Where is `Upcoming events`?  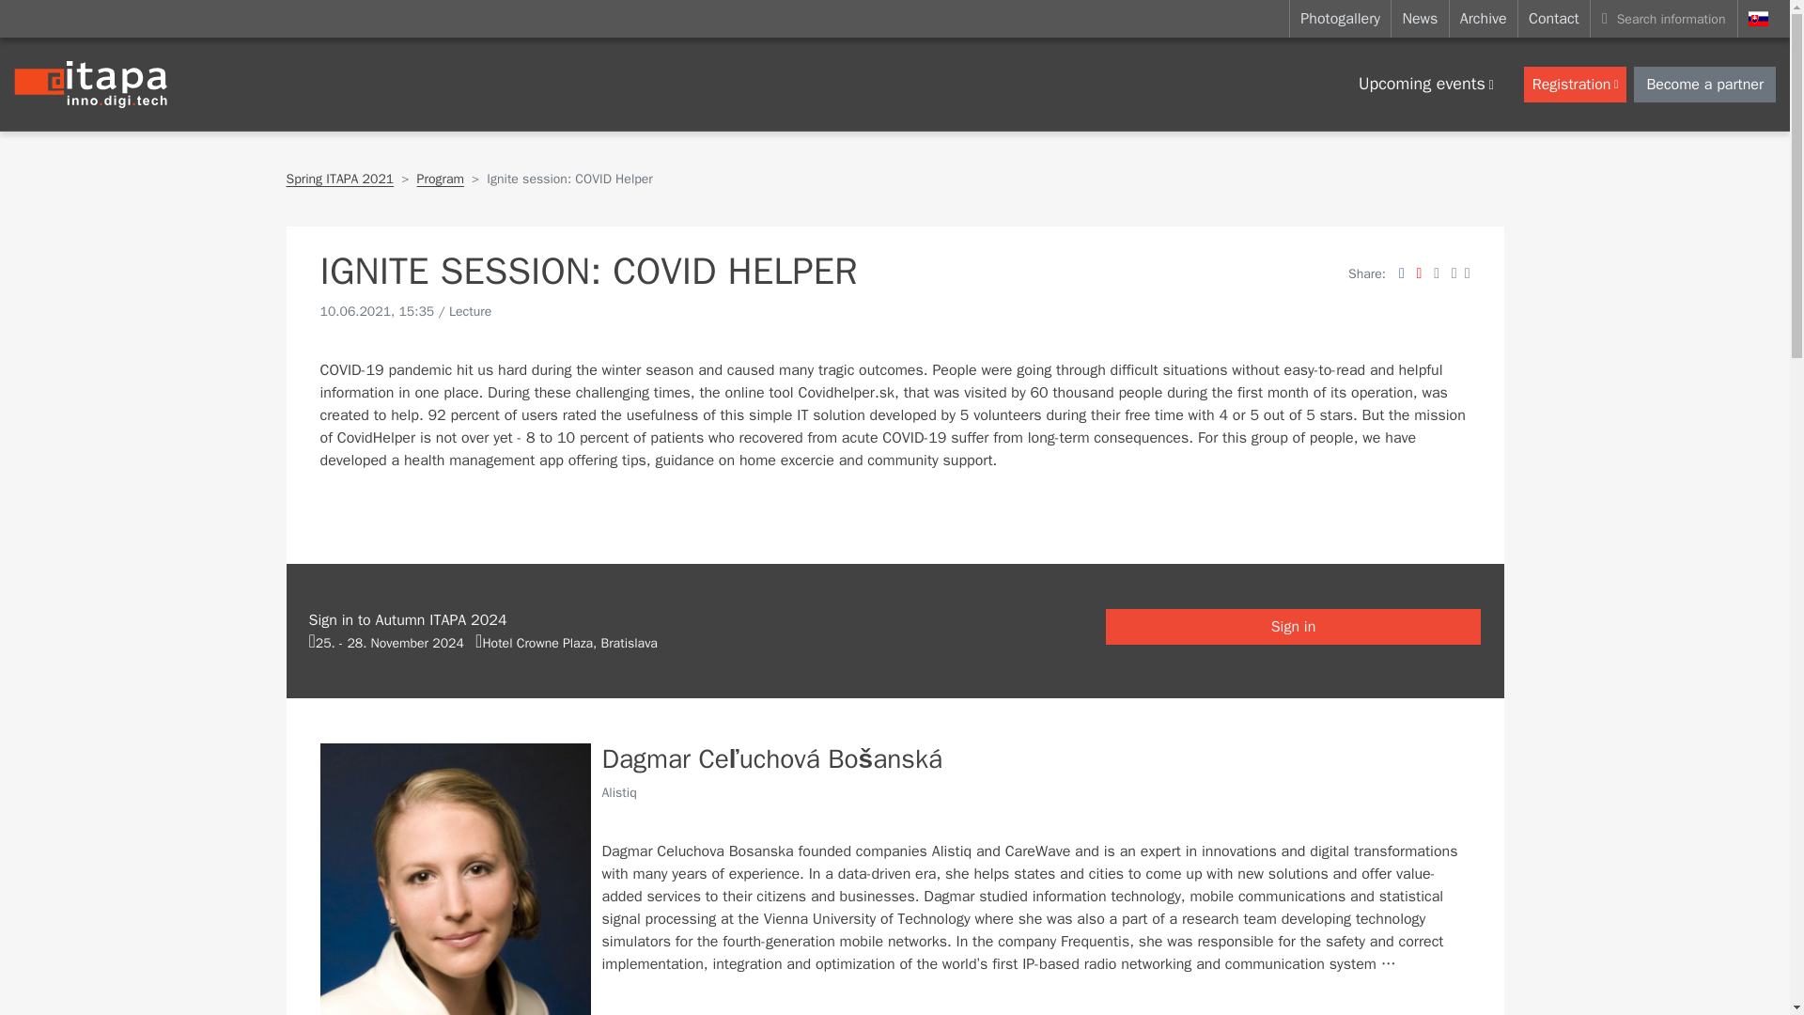
Upcoming events is located at coordinates (1426, 85).